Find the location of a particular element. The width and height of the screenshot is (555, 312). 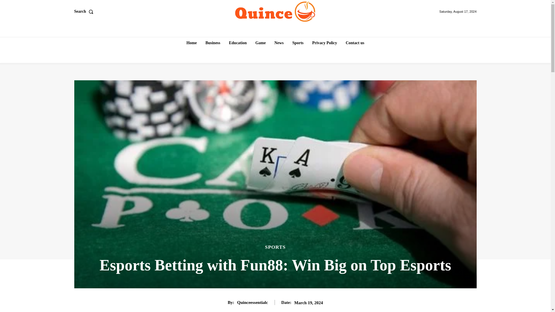

Privacy Policy is located at coordinates (324, 43).